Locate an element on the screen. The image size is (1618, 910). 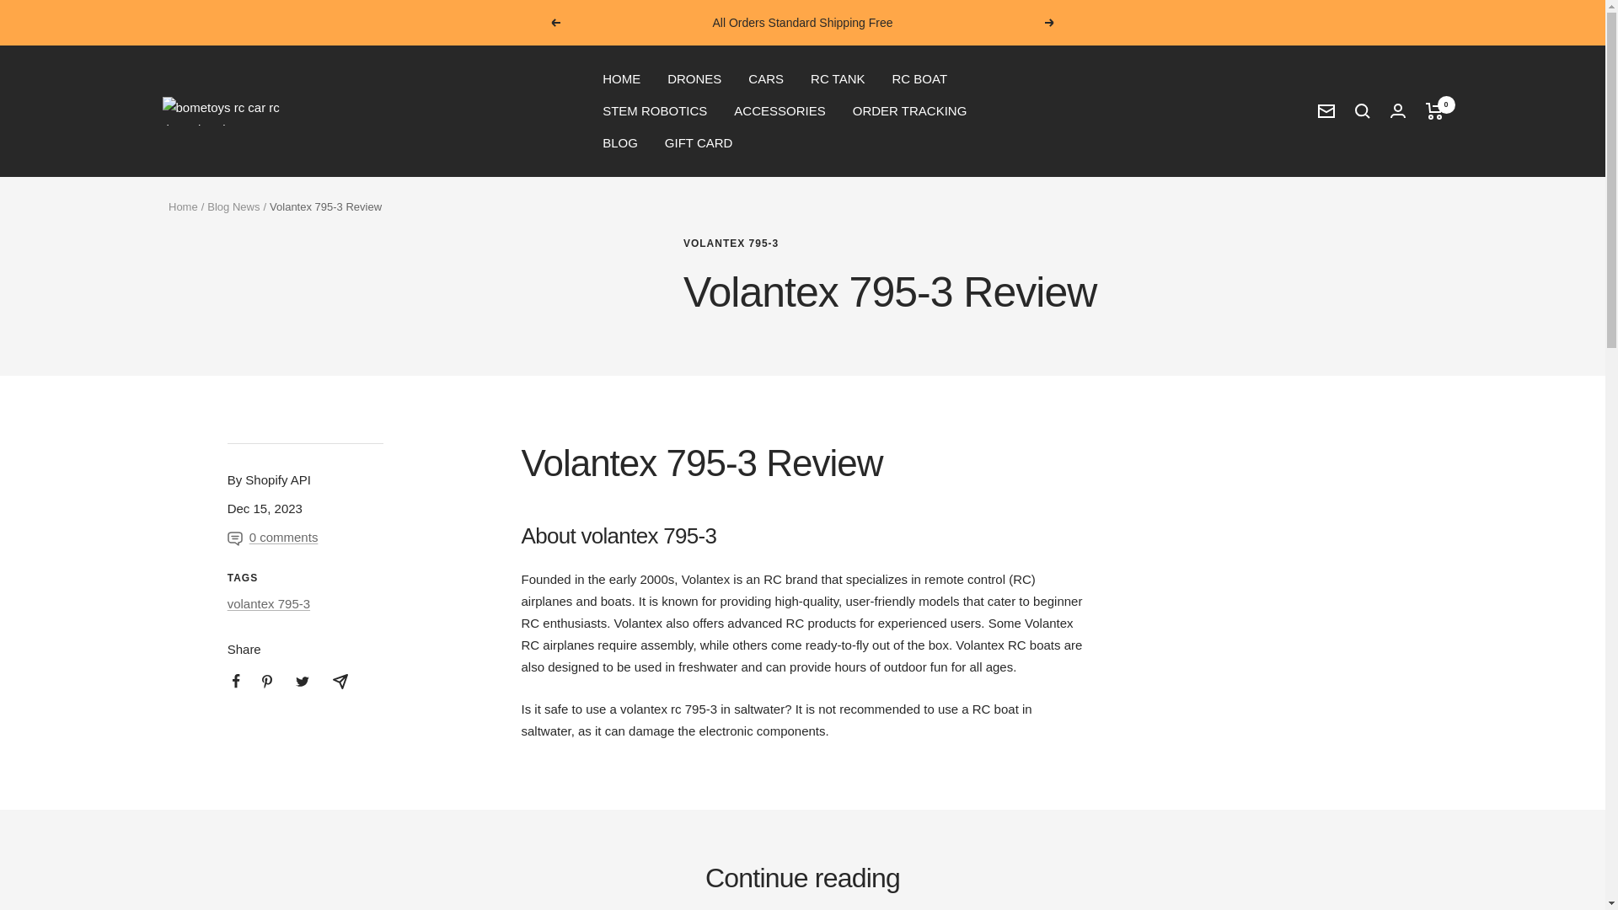
Previous is located at coordinates (555, 22).